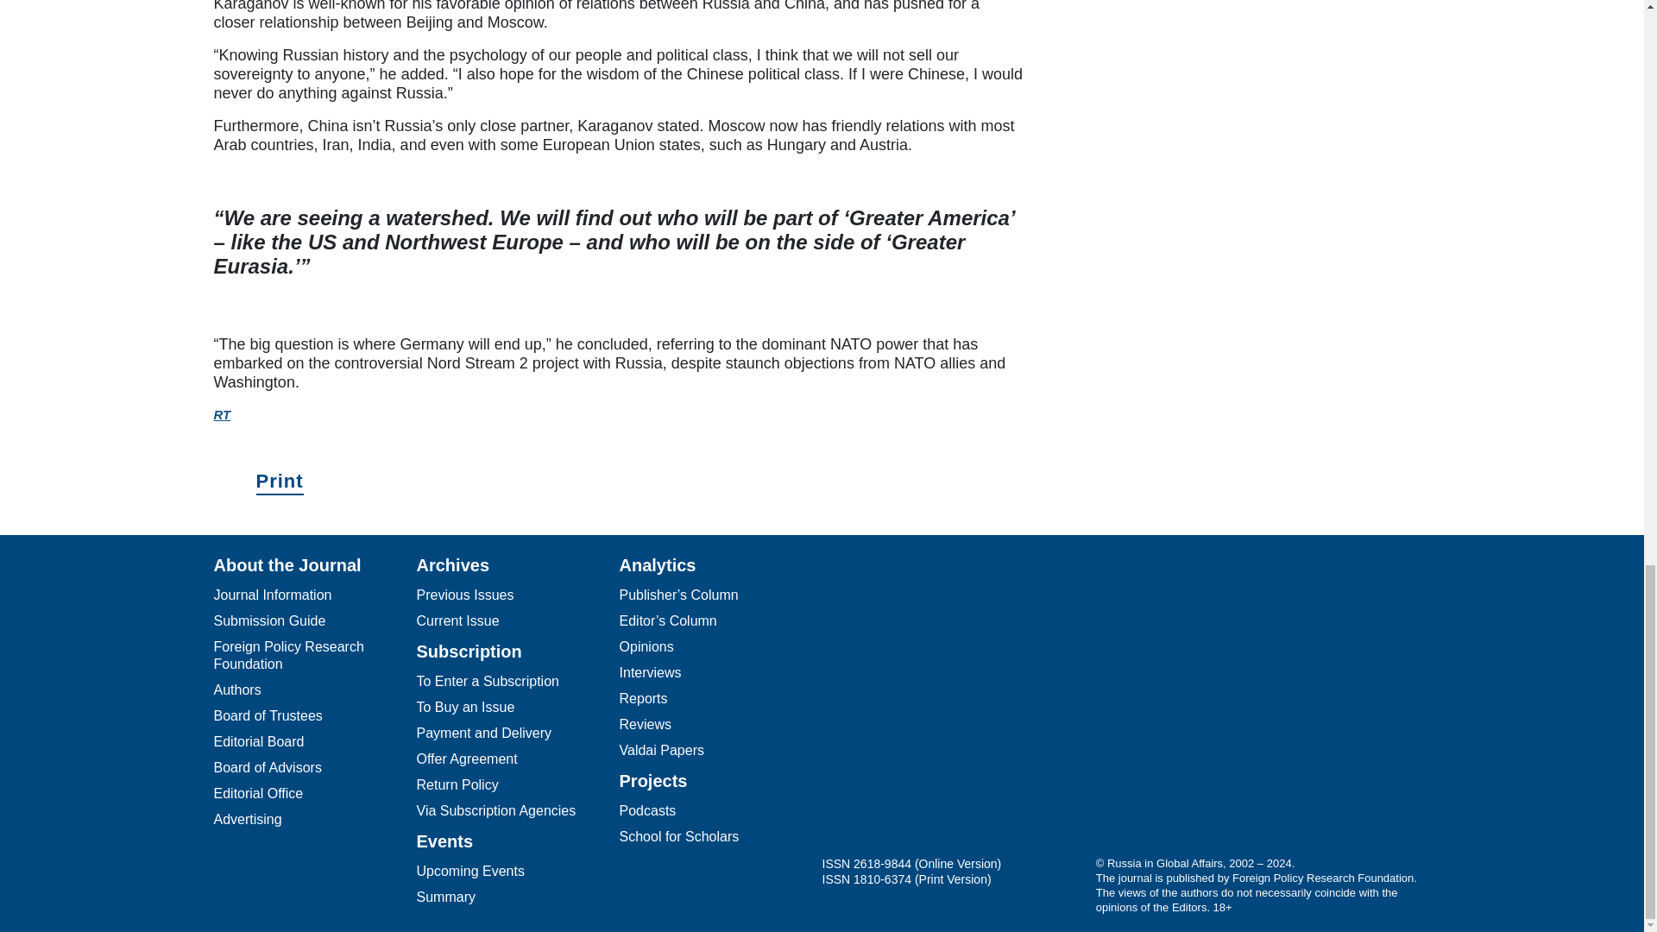  Describe the element at coordinates (917, 714) in the screenshot. I see `Twitter` at that location.